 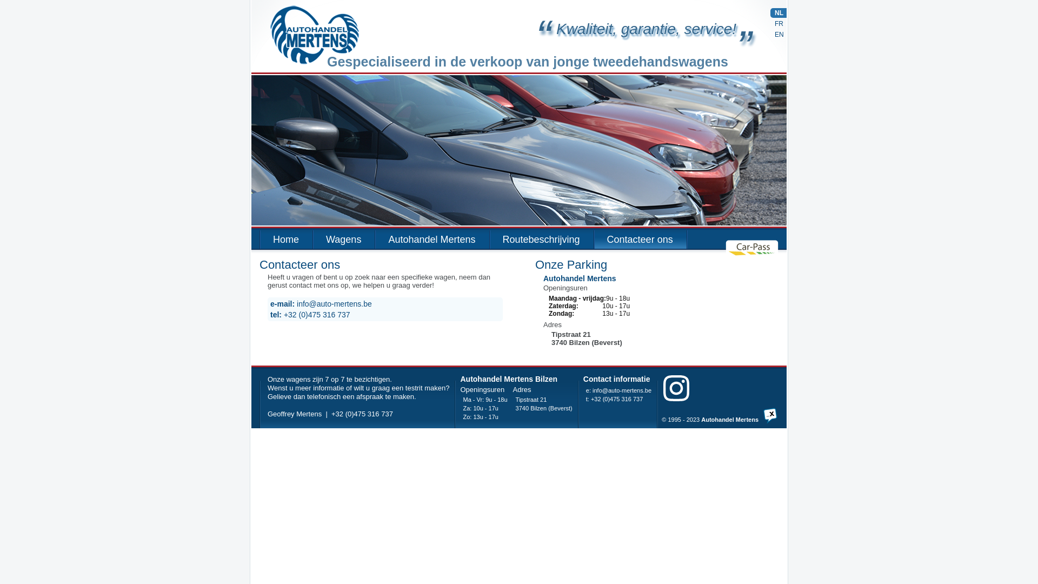 What do you see at coordinates (730, 420) in the screenshot?
I see `Autohandel Mertens` at bounding box center [730, 420].